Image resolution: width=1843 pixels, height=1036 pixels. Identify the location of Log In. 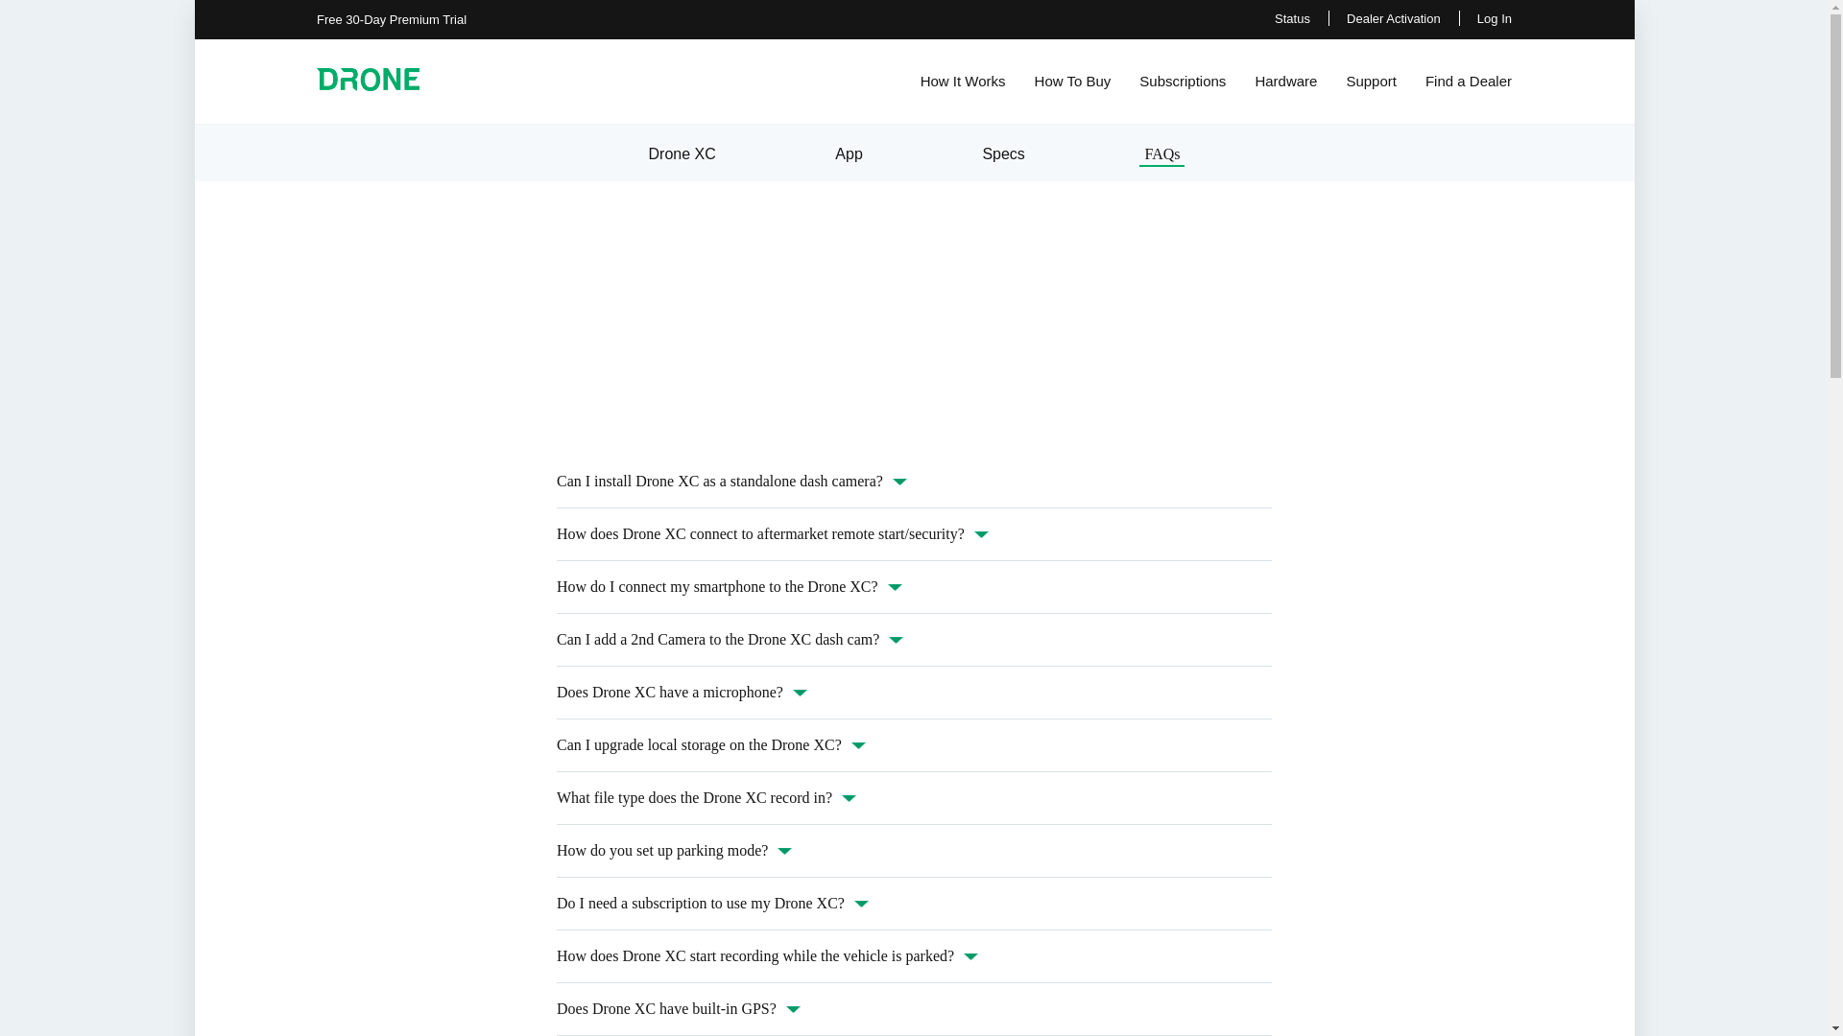
(1494, 18).